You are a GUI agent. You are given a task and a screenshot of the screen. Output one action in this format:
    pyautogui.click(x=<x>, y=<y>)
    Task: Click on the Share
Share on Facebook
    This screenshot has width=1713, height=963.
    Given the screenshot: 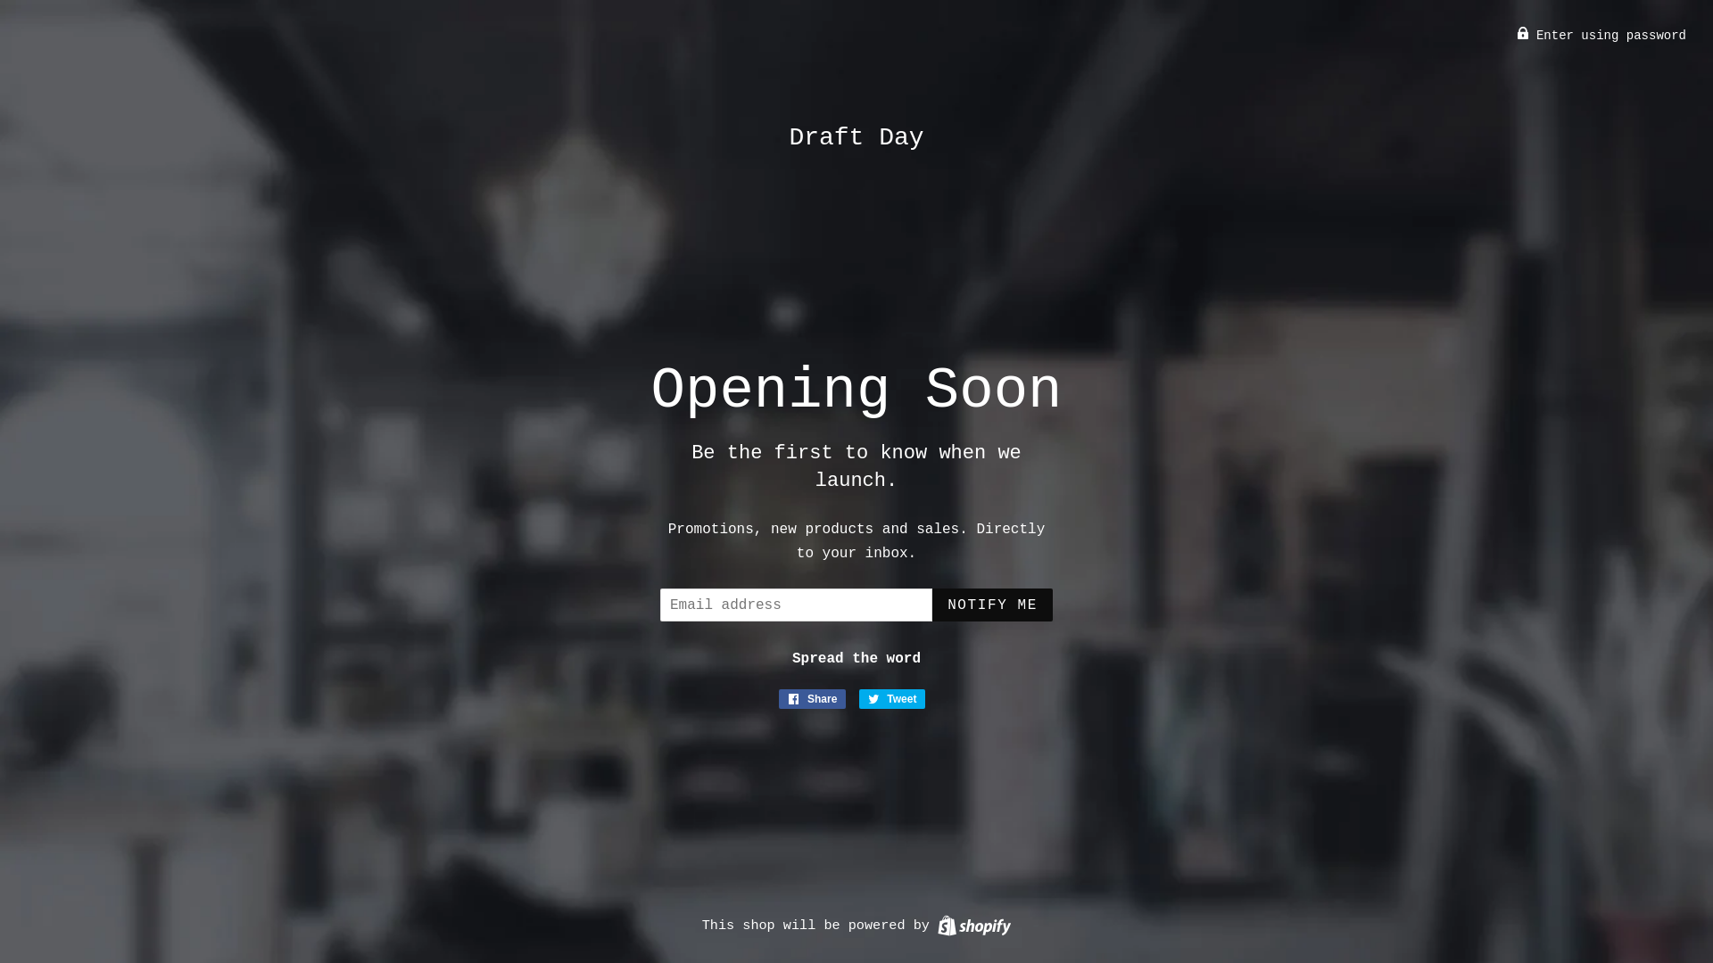 What is the action you would take?
    pyautogui.click(x=813, y=699)
    